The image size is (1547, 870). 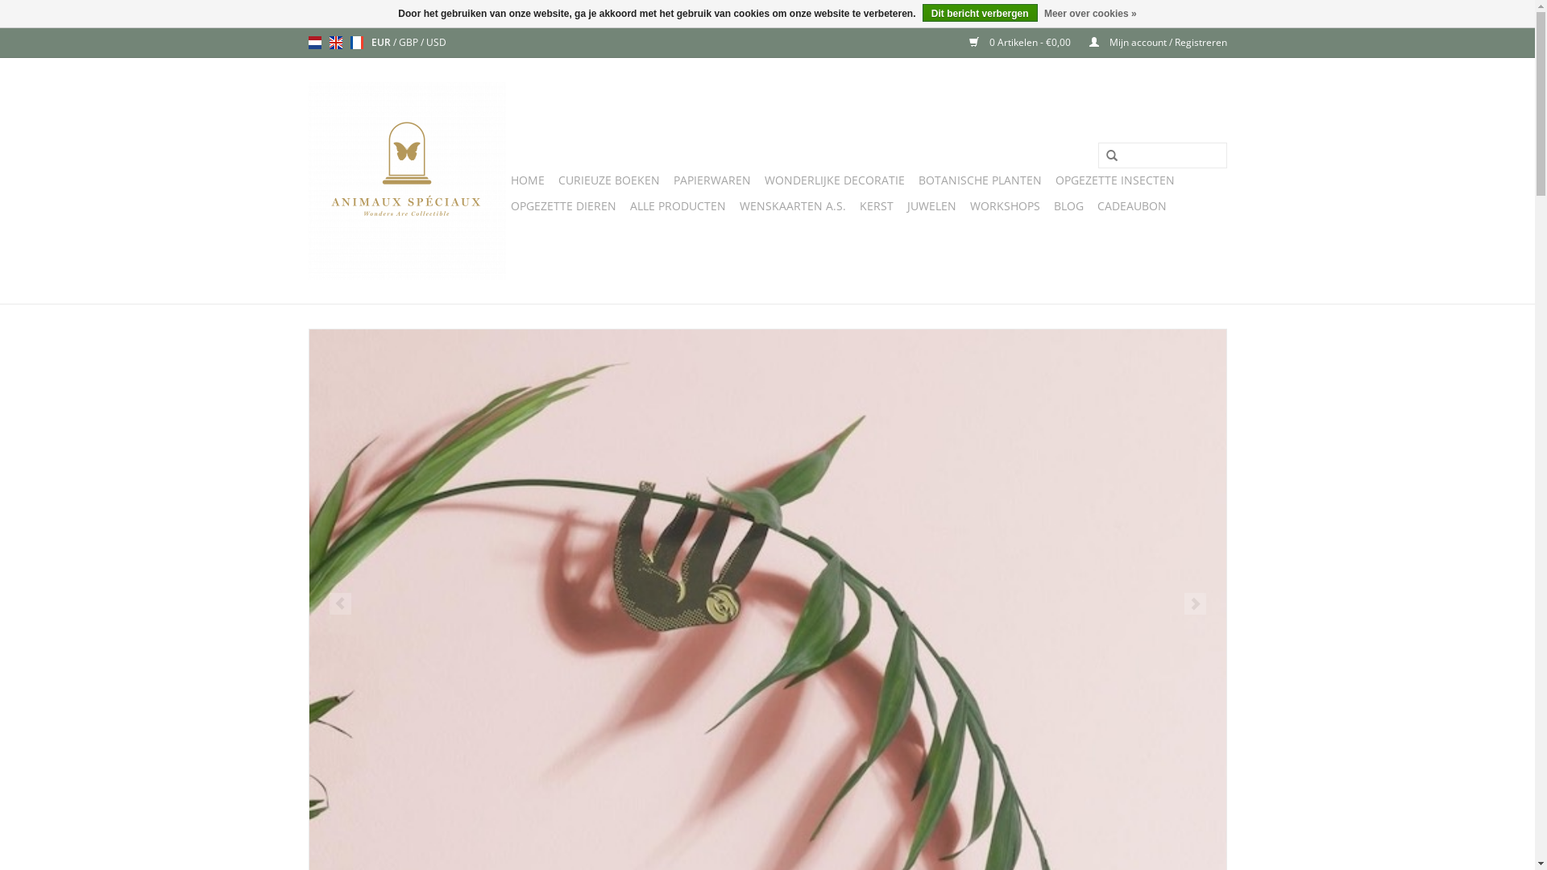 I want to click on JUWELEN, so click(x=931, y=206).